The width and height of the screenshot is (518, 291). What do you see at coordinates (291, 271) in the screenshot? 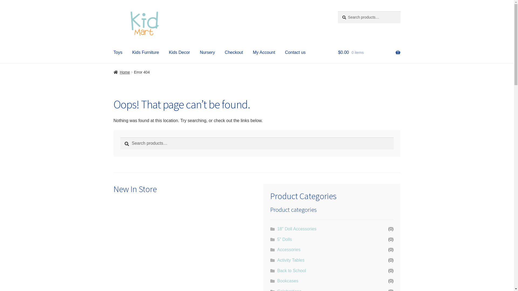
I see `Back to School` at bounding box center [291, 271].